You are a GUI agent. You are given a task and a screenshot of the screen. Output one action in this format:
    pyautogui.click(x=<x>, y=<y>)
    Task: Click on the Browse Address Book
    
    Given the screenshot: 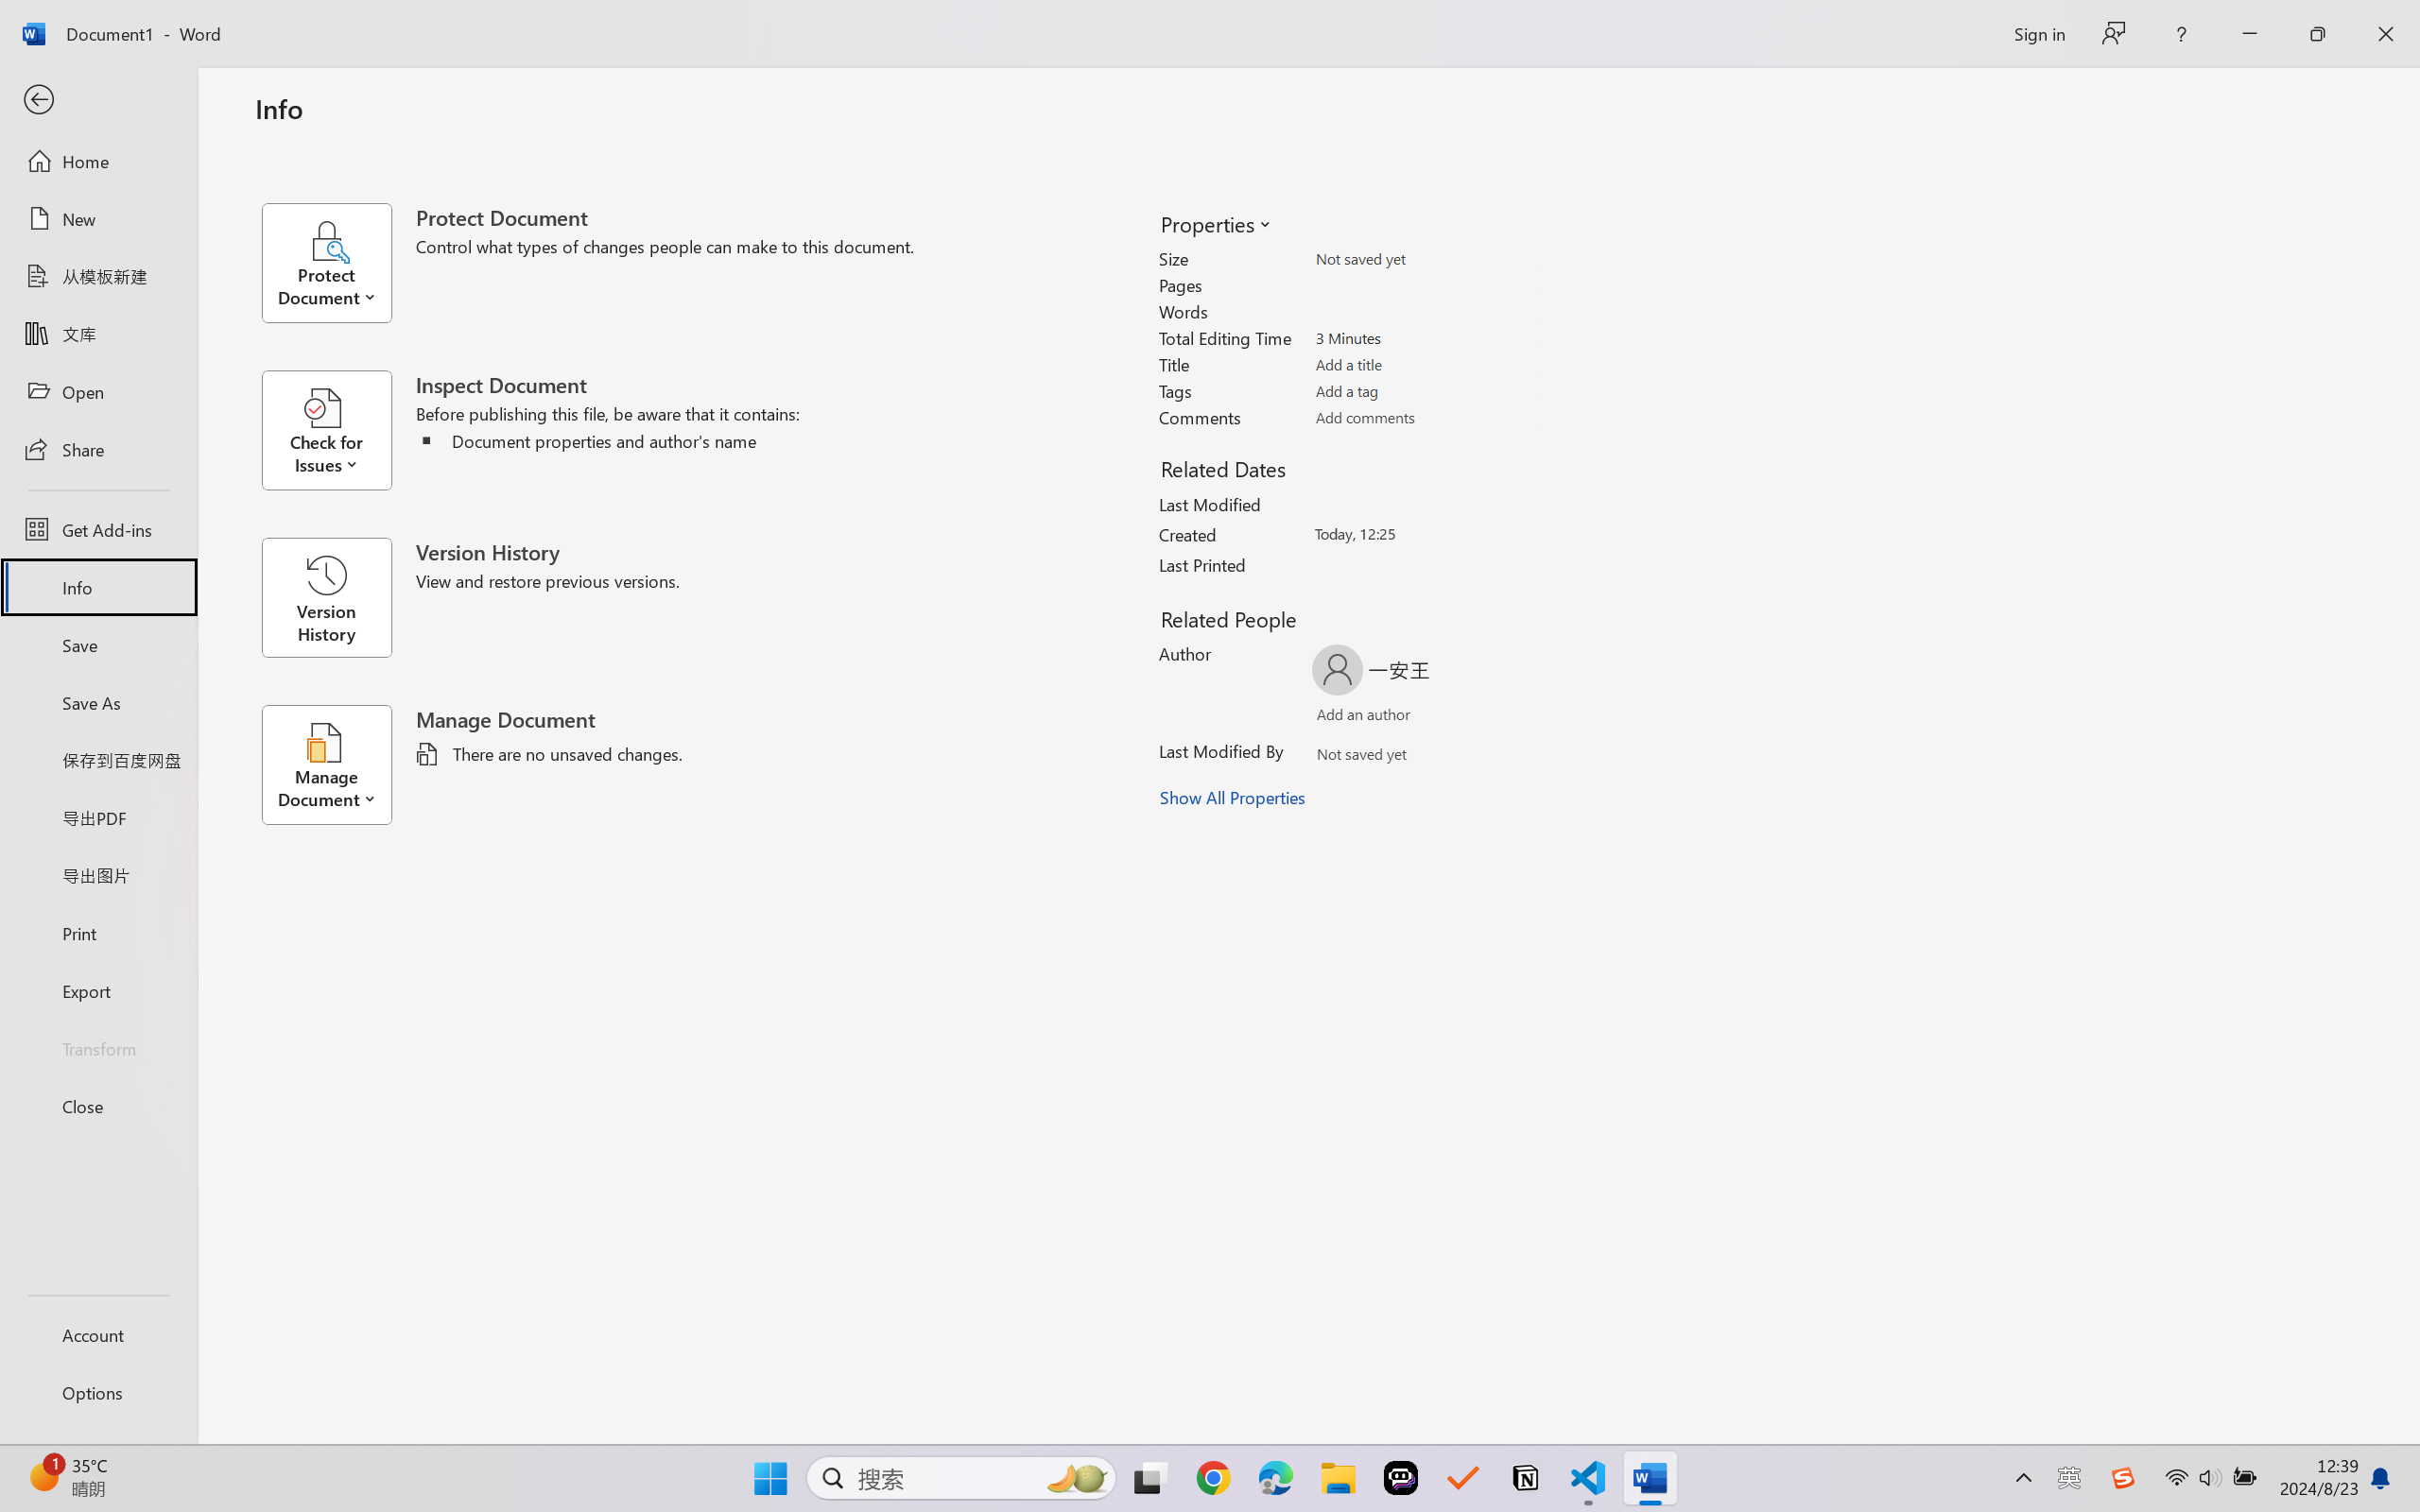 What is the action you would take?
    pyautogui.click(x=1486, y=758)
    